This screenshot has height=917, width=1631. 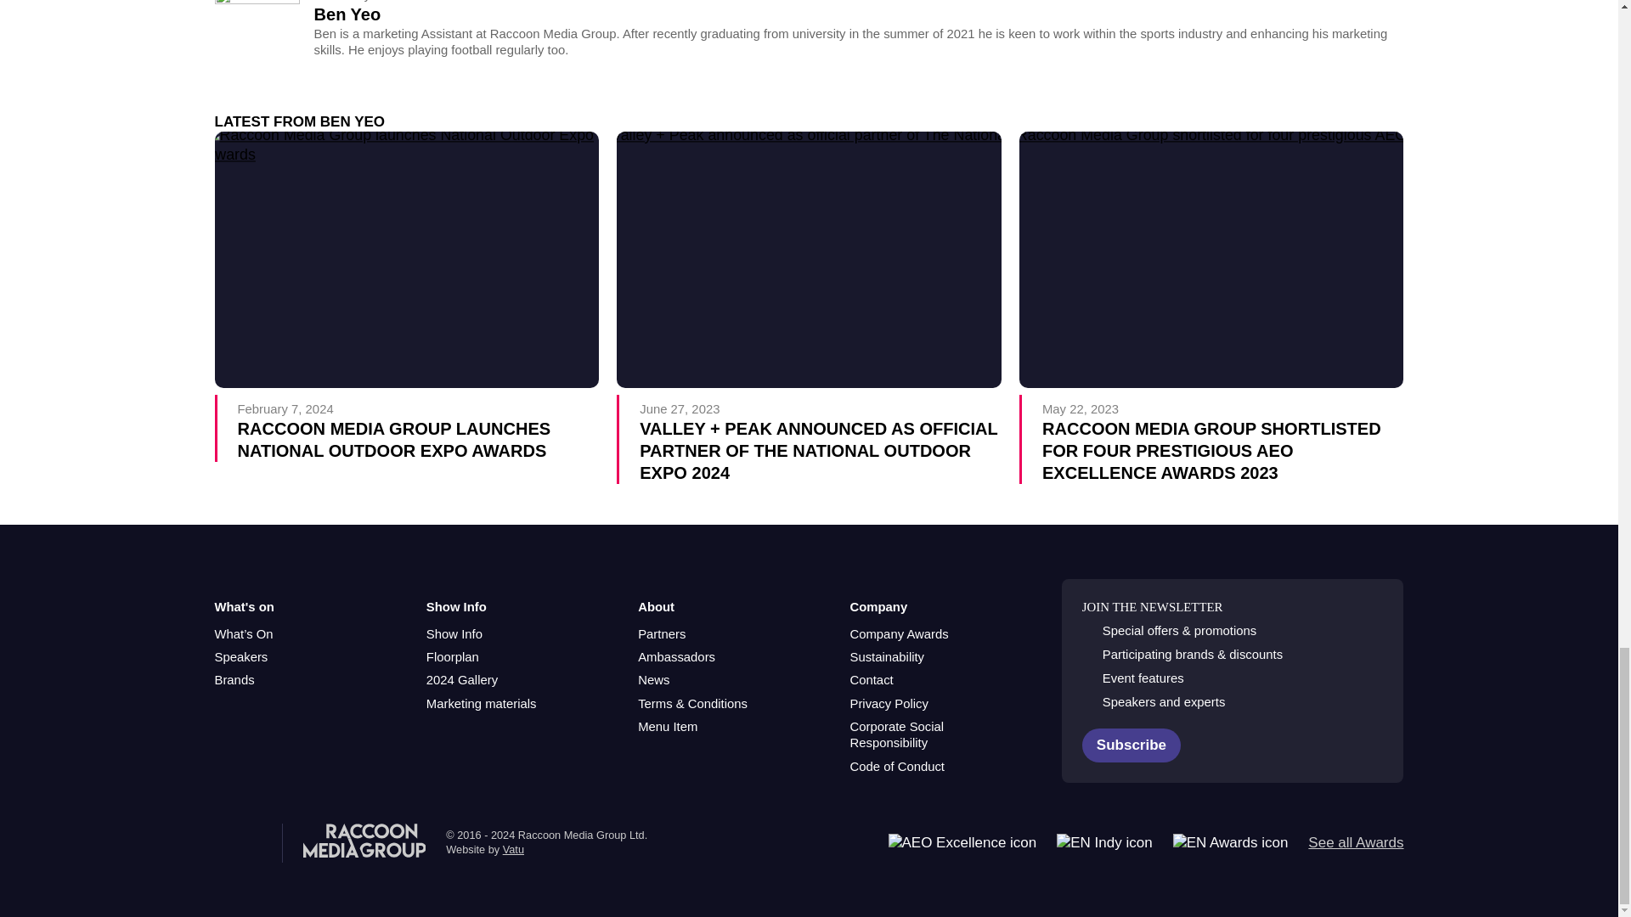 I want to click on Company Awards, so click(x=899, y=634).